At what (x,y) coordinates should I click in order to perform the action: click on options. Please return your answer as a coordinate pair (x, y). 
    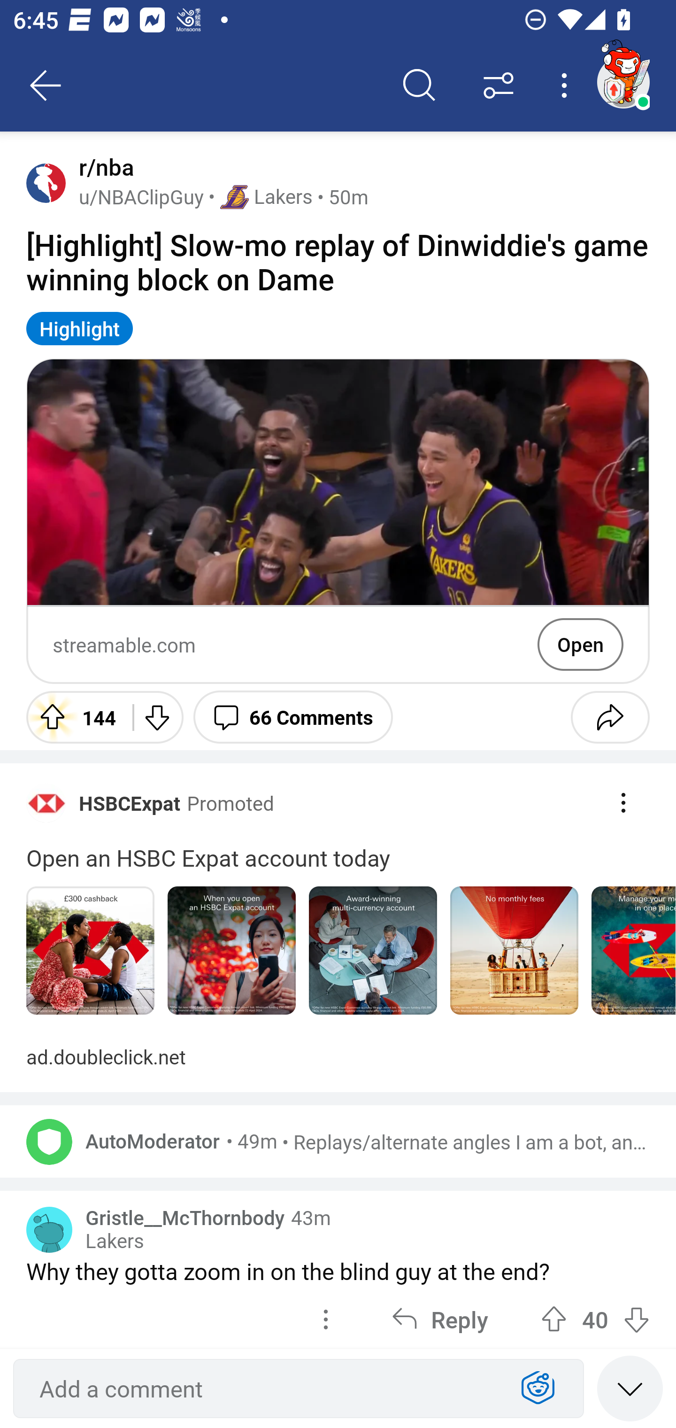
    Looking at the image, I should click on (326, 1318).